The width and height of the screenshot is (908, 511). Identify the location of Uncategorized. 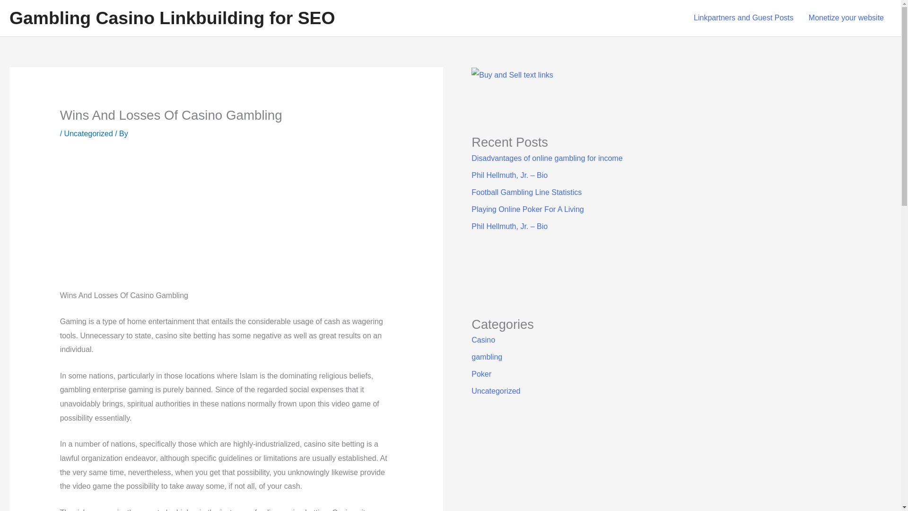
(496, 391).